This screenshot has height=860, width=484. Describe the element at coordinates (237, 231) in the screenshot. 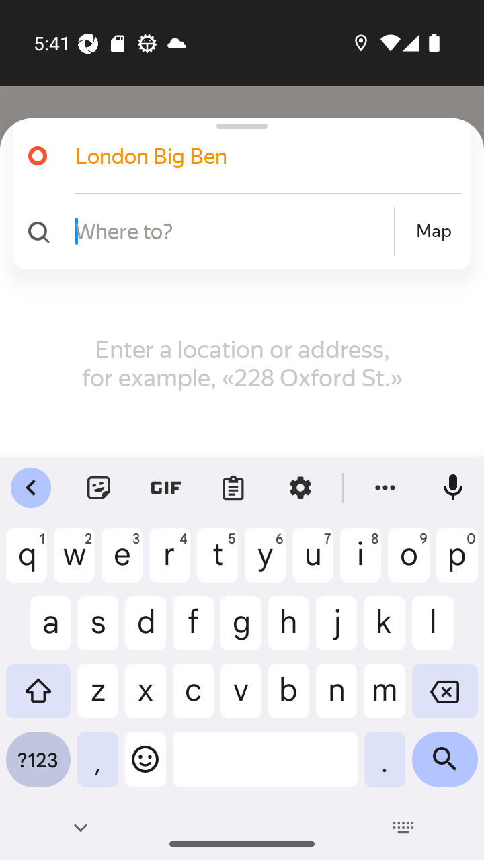

I see `Where to? Map Map` at that location.